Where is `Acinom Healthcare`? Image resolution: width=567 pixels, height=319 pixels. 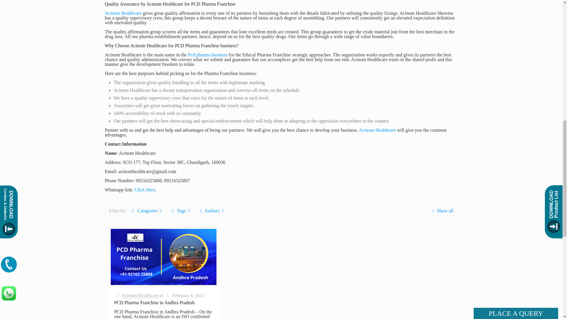
Acinom Healthcare is located at coordinates (123, 13).